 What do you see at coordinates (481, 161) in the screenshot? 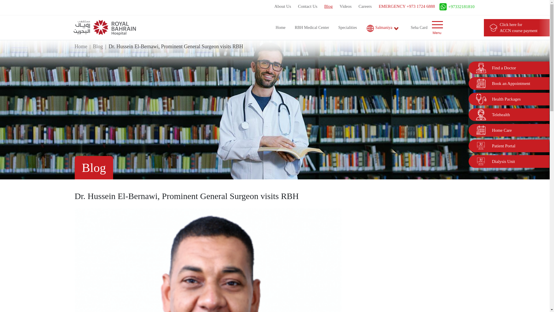
I see `Book a Health Checkup` at bounding box center [481, 161].